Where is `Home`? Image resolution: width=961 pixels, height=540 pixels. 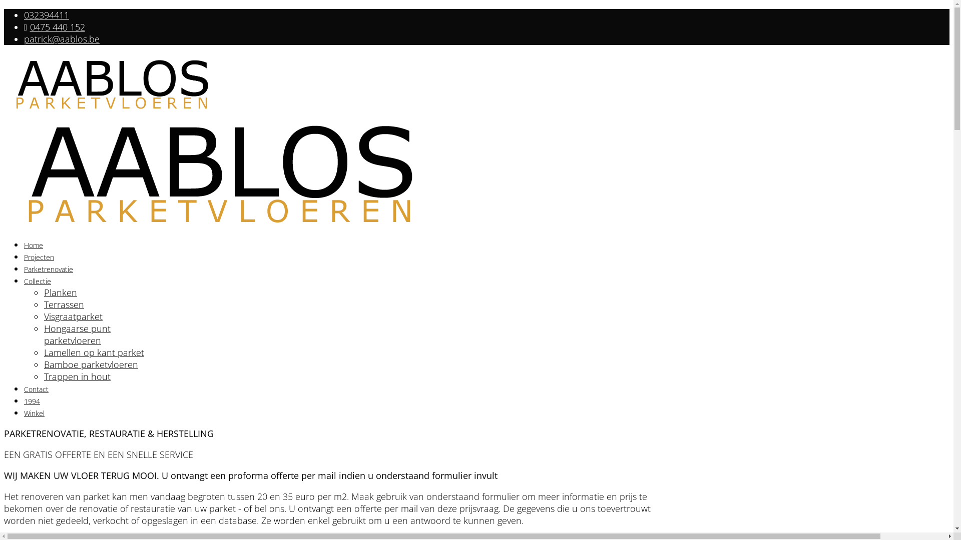 Home is located at coordinates (34, 245).